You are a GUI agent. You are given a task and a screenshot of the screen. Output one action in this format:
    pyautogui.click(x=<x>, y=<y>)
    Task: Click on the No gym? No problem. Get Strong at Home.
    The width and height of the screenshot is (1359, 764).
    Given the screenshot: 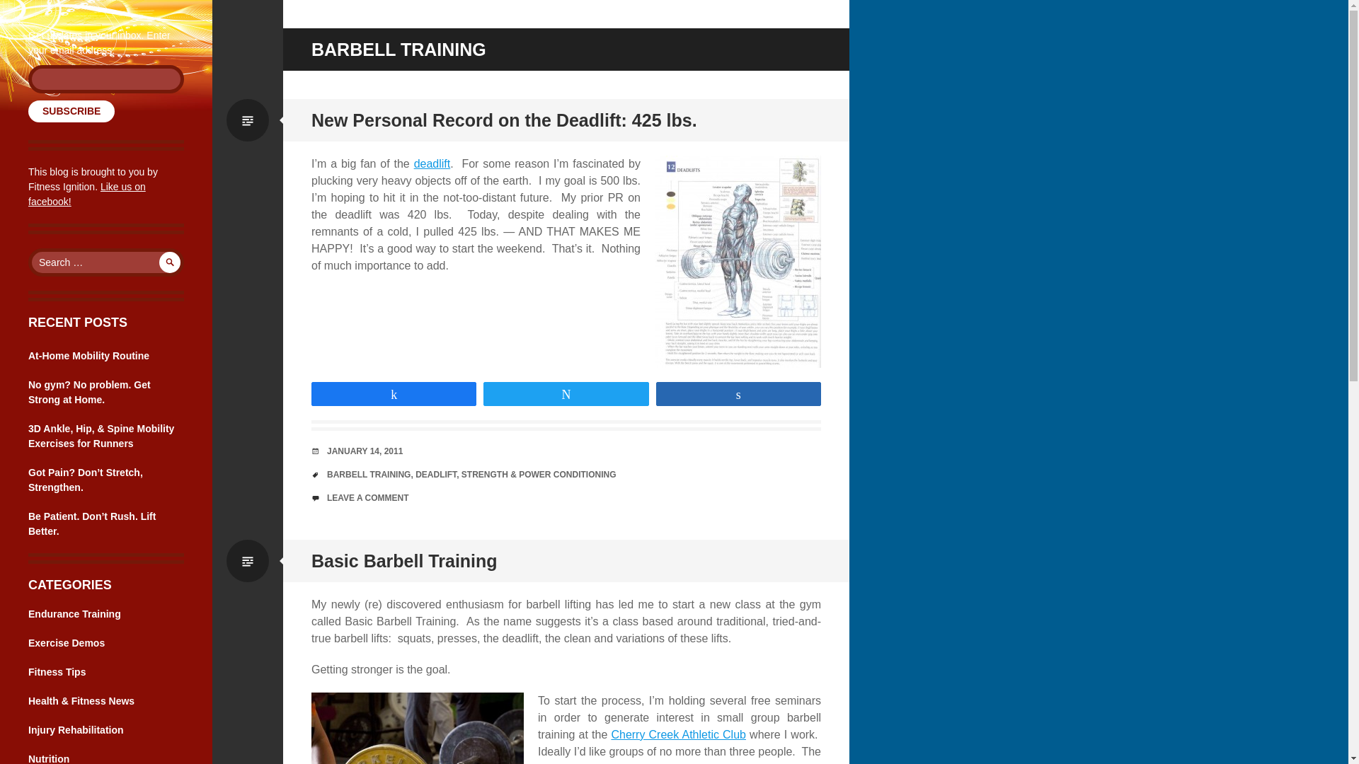 What is the action you would take?
    pyautogui.click(x=89, y=392)
    